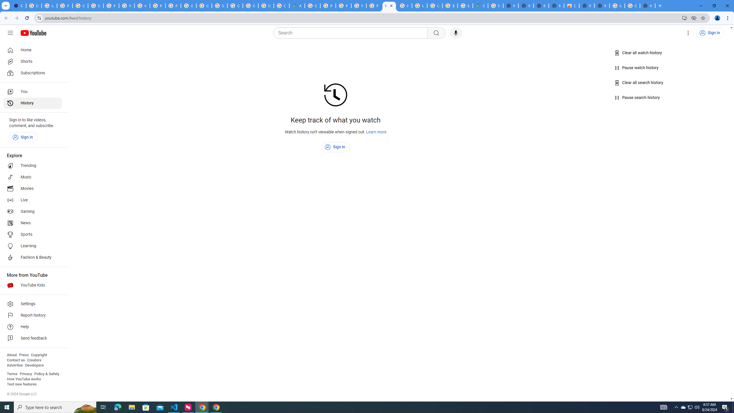 This screenshot has width=734, height=413. Describe the element at coordinates (480, 6) in the screenshot. I see `Google Maps` at that location.